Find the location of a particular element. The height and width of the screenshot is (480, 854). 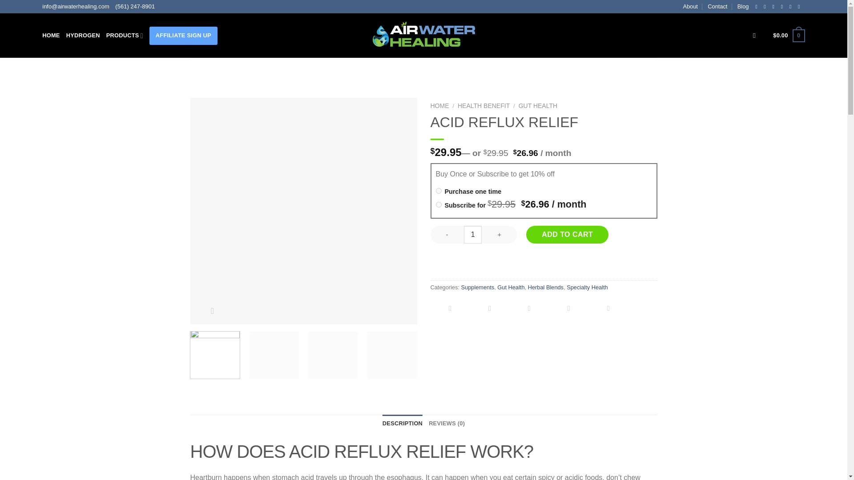

Cart is located at coordinates (788, 36).